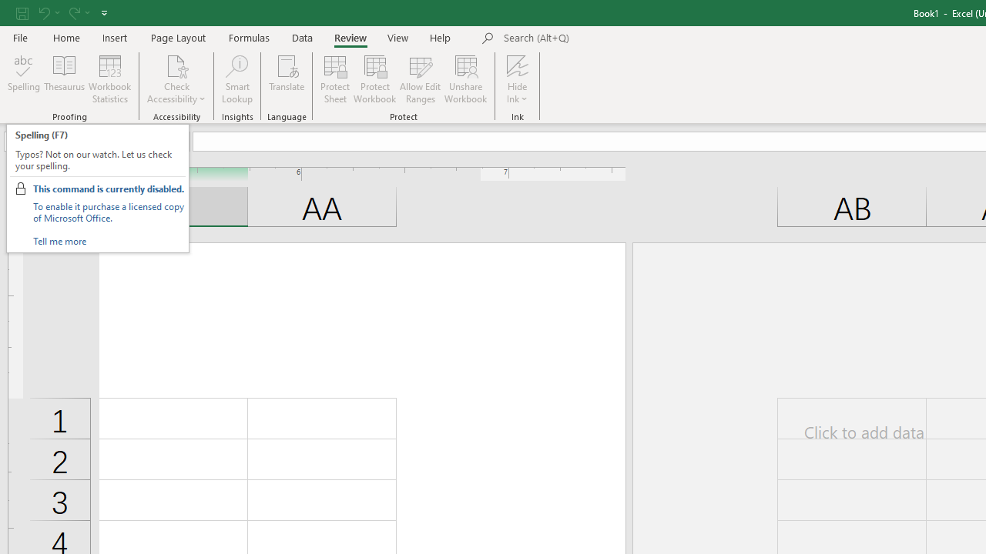  Describe the element at coordinates (287, 78) in the screenshot. I see `Translate` at that location.